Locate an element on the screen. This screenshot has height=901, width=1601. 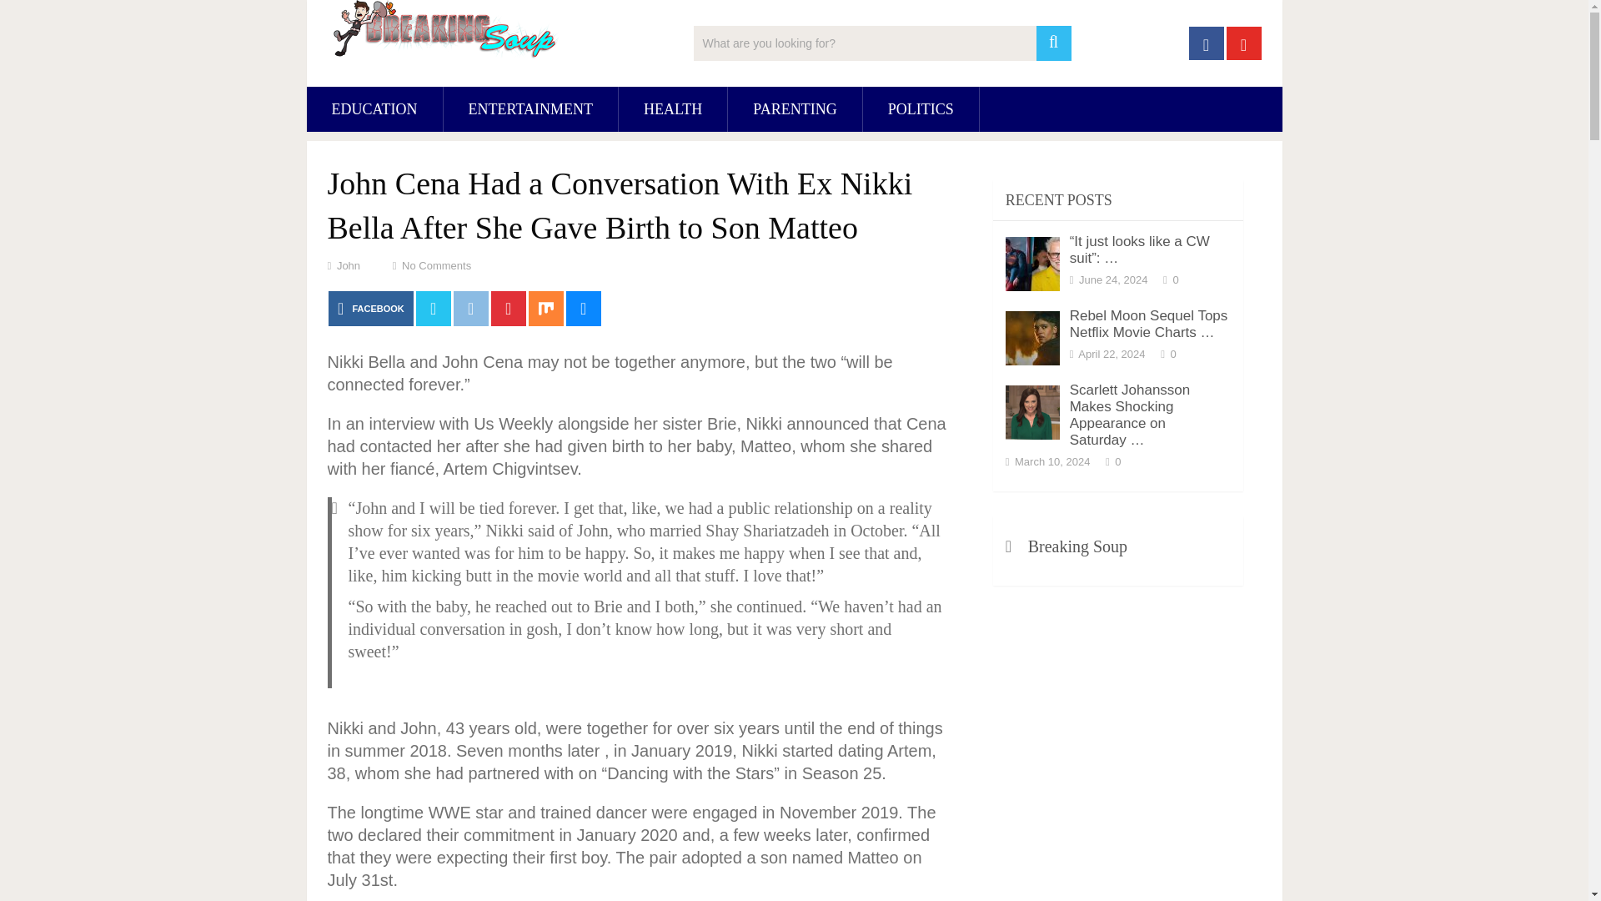
FACEBOOK is located at coordinates (370, 308).